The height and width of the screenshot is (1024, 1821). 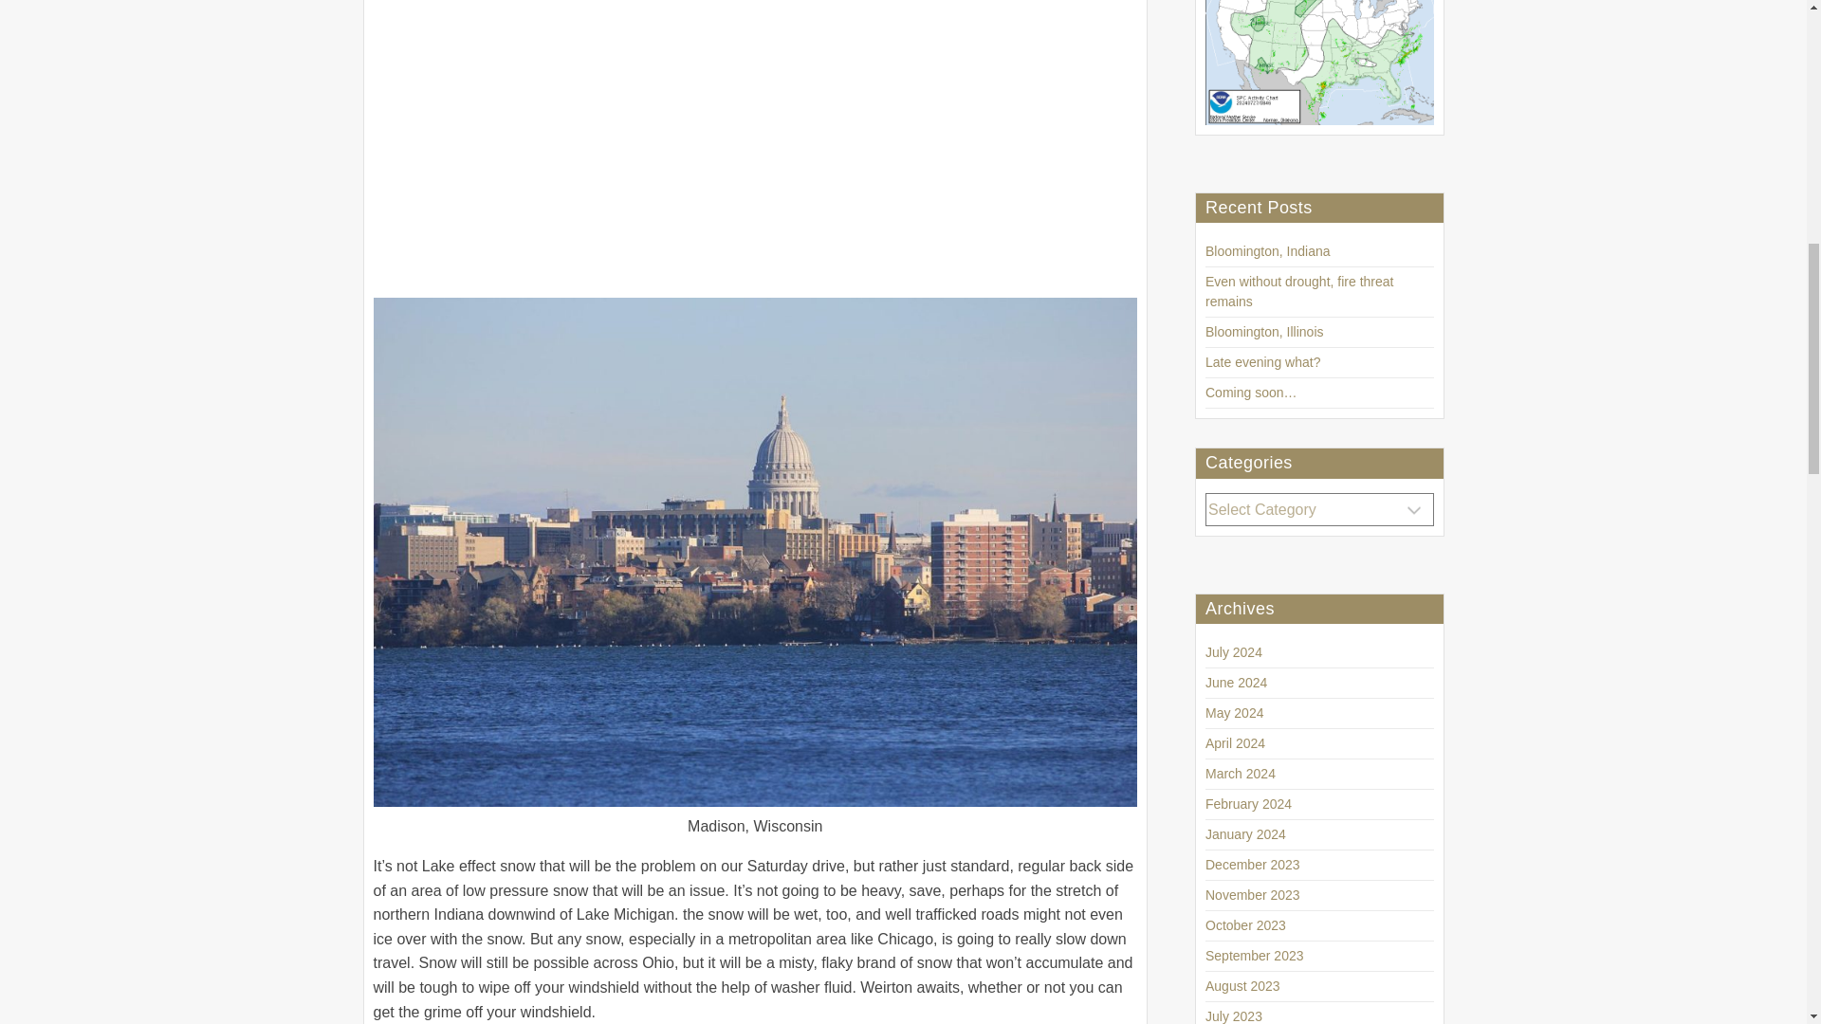 What do you see at coordinates (1248, 804) in the screenshot?
I see `February 2024` at bounding box center [1248, 804].